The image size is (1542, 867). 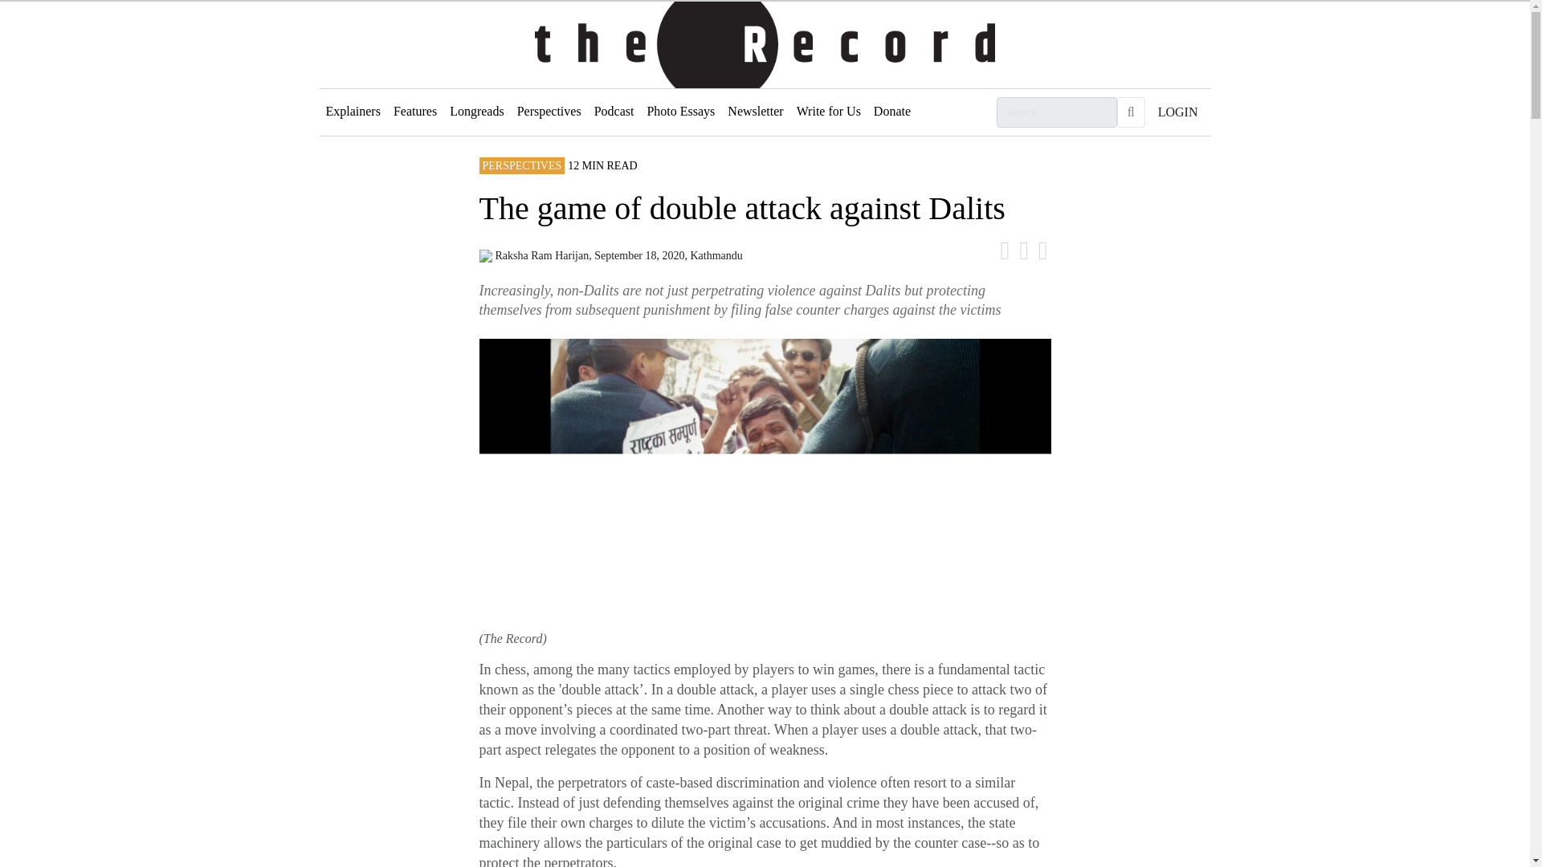 What do you see at coordinates (414, 112) in the screenshot?
I see `Features` at bounding box center [414, 112].